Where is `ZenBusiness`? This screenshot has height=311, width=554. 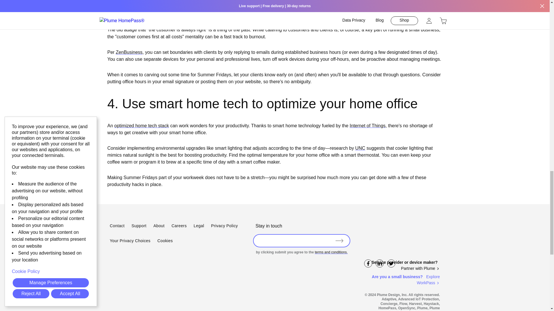
ZenBusiness is located at coordinates (129, 52).